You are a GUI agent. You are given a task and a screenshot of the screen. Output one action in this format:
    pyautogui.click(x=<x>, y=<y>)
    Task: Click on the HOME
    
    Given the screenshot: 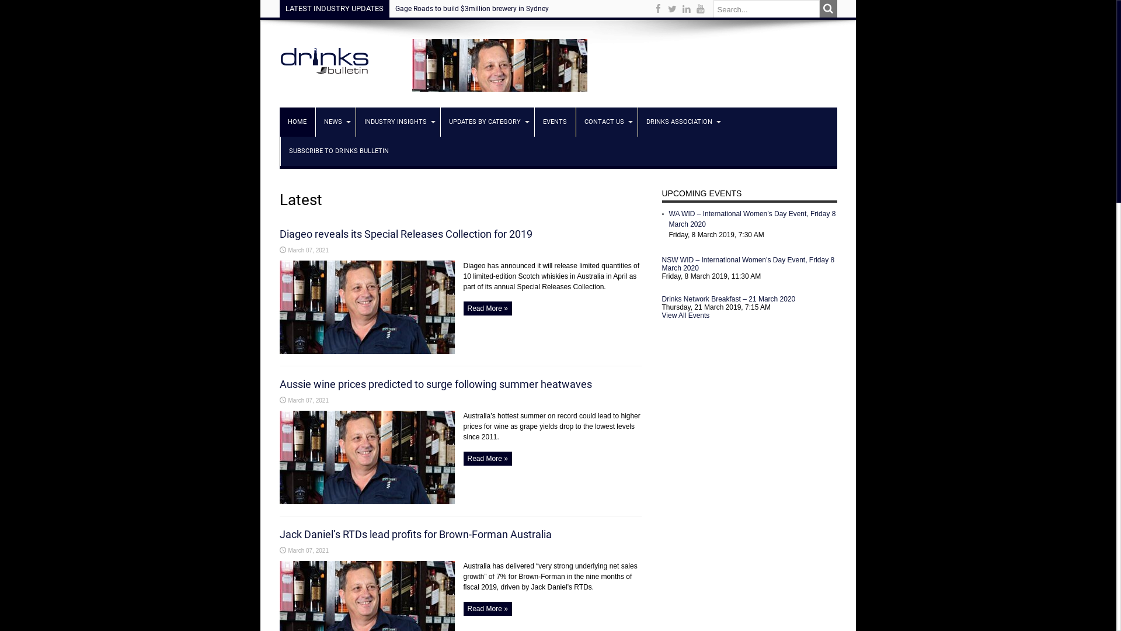 What is the action you would take?
    pyautogui.click(x=297, y=122)
    